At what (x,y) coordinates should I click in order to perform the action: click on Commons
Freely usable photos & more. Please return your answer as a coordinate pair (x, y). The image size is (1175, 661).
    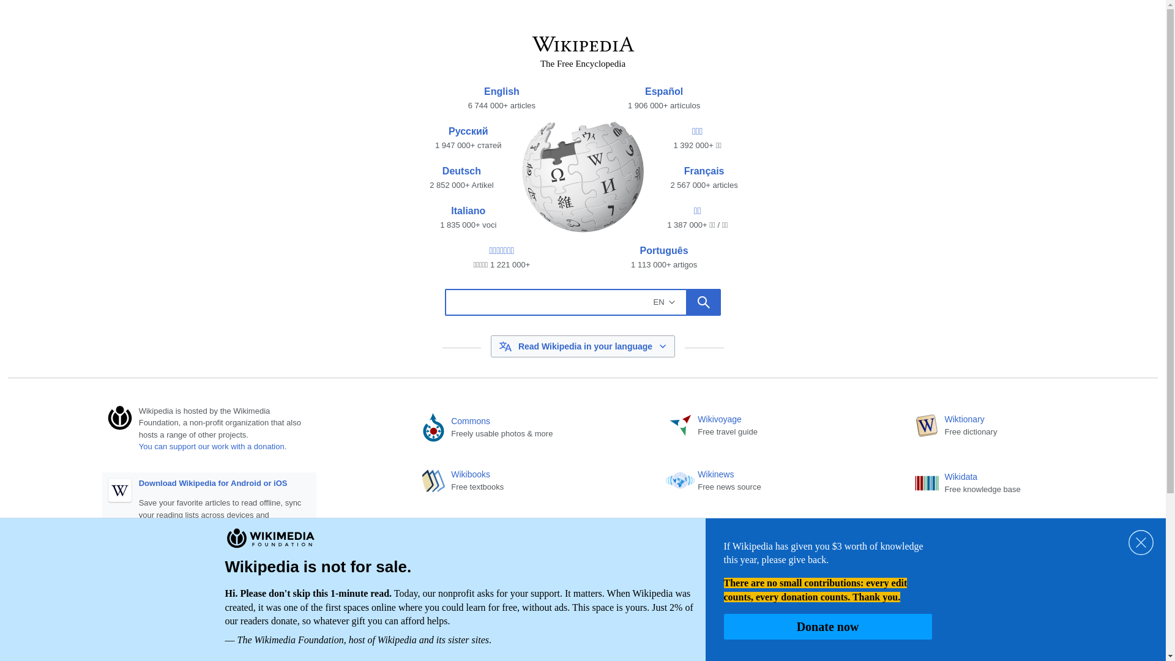
    Looking at the image, I should click on (530, 428).